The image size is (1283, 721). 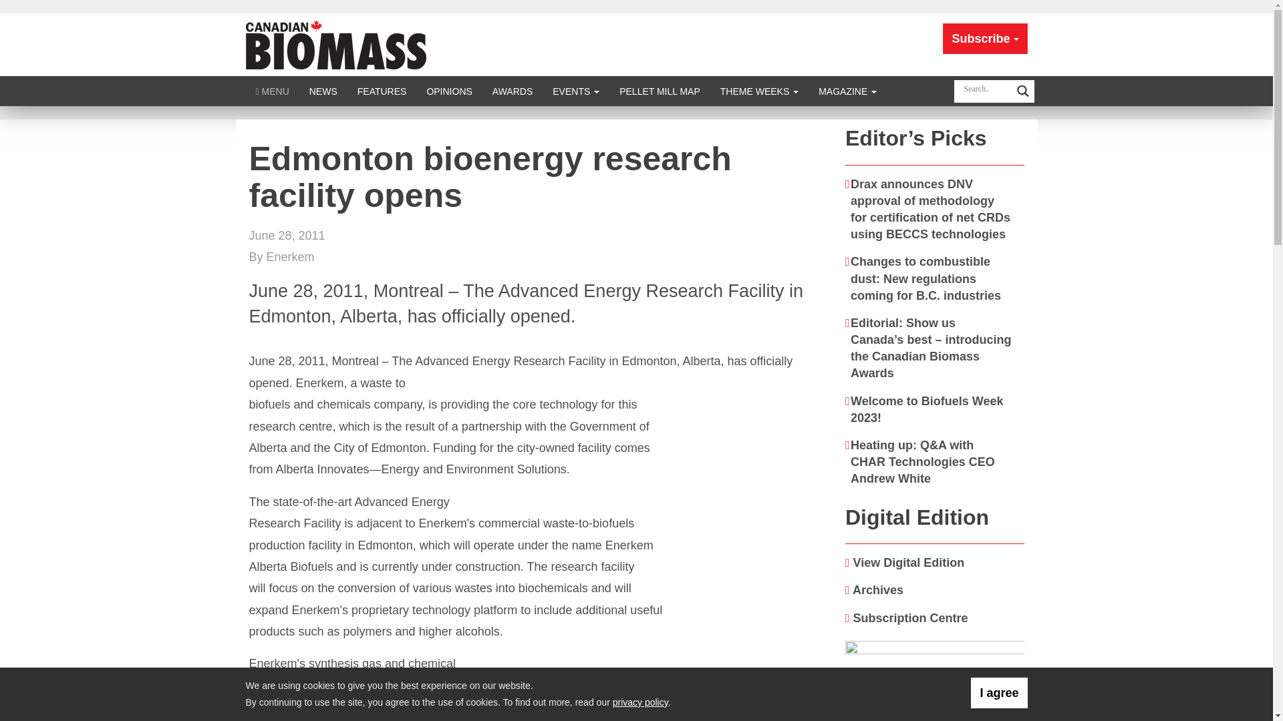 What do you see at coordinates (759, 91) in the screenshot?
I see `THEME WEEKS` at bounding box center [759, 91].